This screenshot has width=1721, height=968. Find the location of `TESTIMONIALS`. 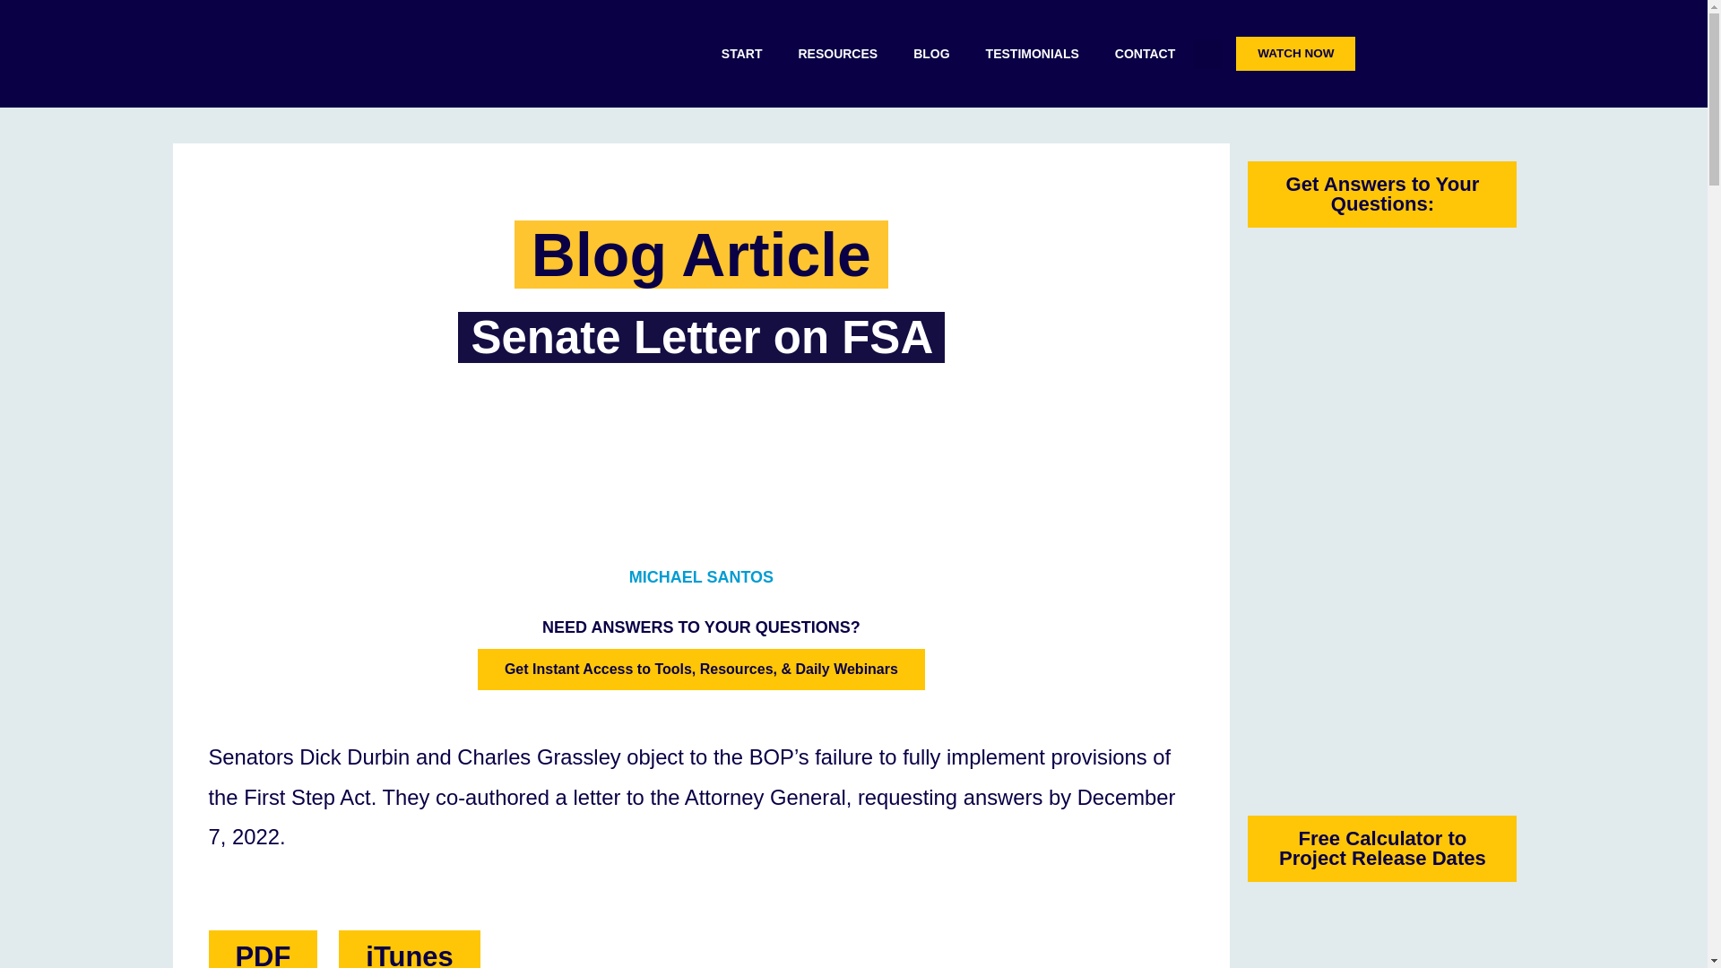

TESTIMONIALS is located at coordinates (1033, 54).